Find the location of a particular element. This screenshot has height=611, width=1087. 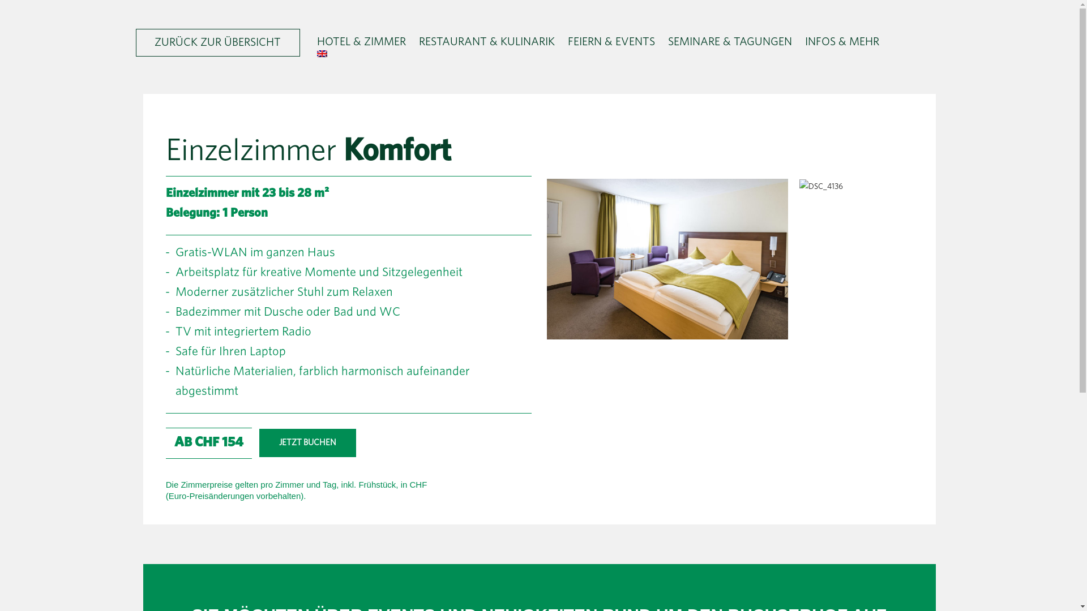

JETZT BUCHEN is located at coordinates (308, 443).